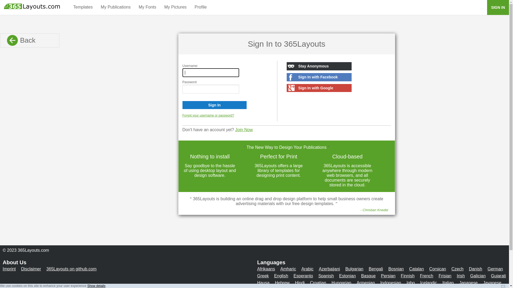 The height and width of the screenshot is (288, 513). I want to click on Finnish, so click(408, 276).